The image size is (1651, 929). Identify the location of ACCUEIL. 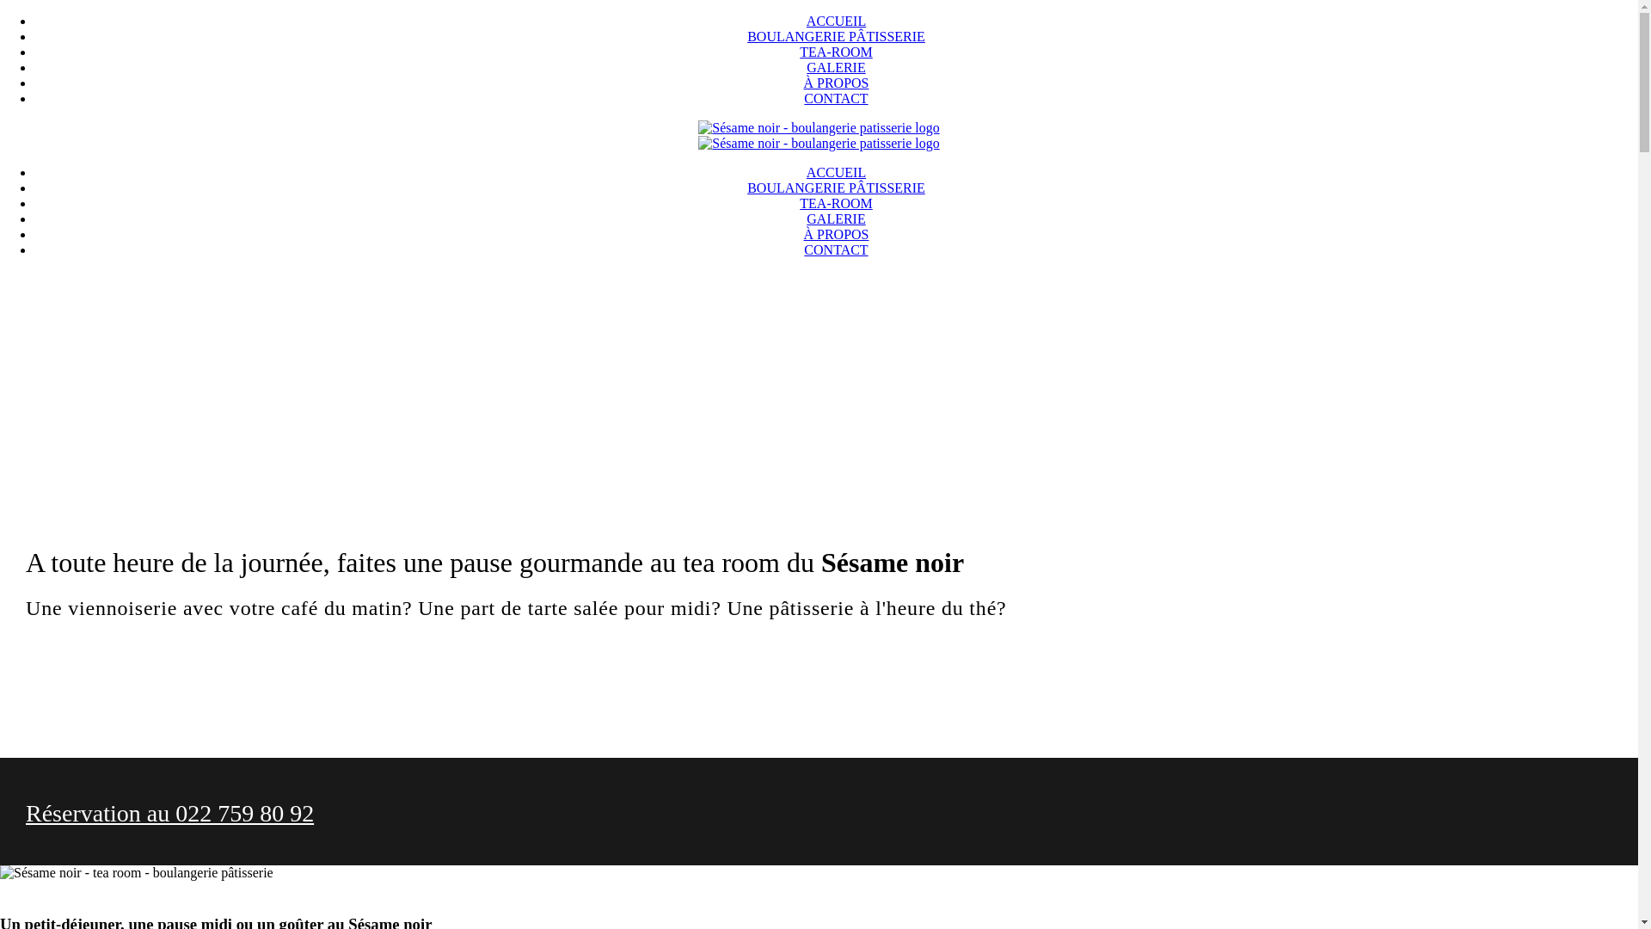
(836, 21).